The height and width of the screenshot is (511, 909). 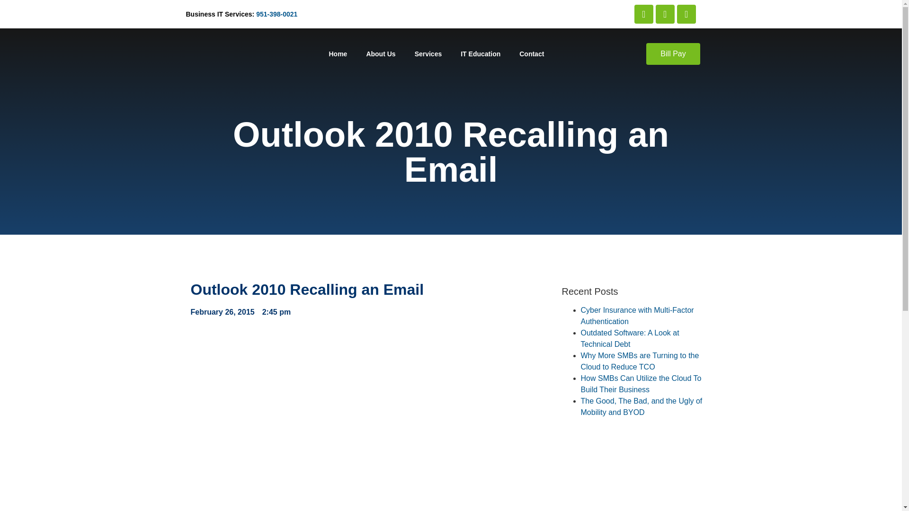 I want to click on February 26, 2015, so click(x=222, y=312).